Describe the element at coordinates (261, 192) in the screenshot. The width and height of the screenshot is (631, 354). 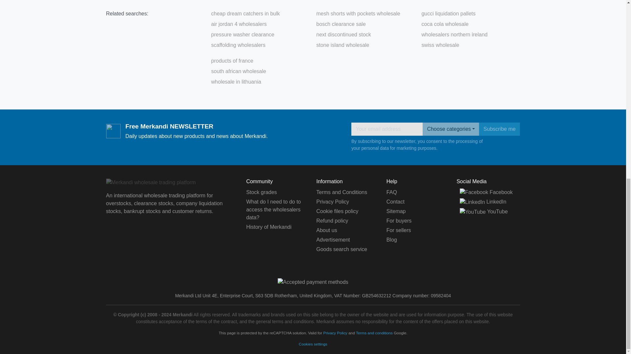
I see `Stock grades` at that location.